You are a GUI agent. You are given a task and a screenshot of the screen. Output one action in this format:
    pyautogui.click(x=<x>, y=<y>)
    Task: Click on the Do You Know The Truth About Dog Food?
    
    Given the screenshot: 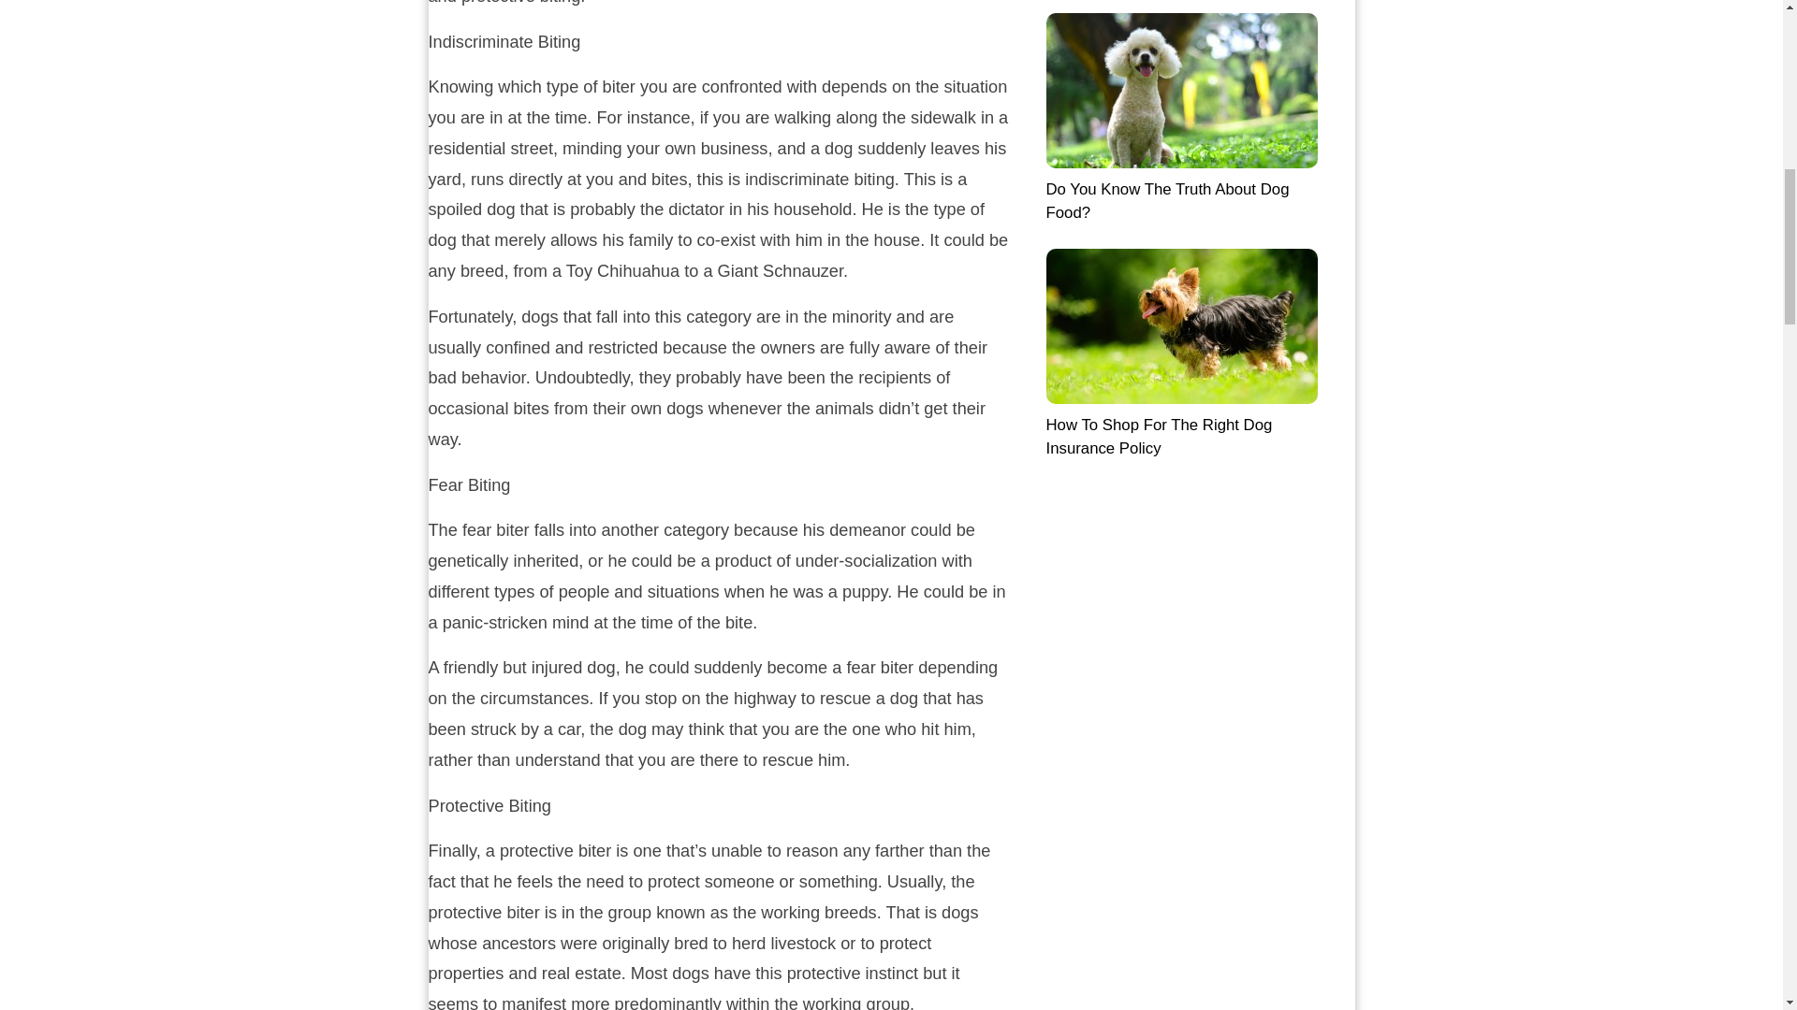 What is the action you would take?
    pyautogui.click(x=1181, y=116)
    